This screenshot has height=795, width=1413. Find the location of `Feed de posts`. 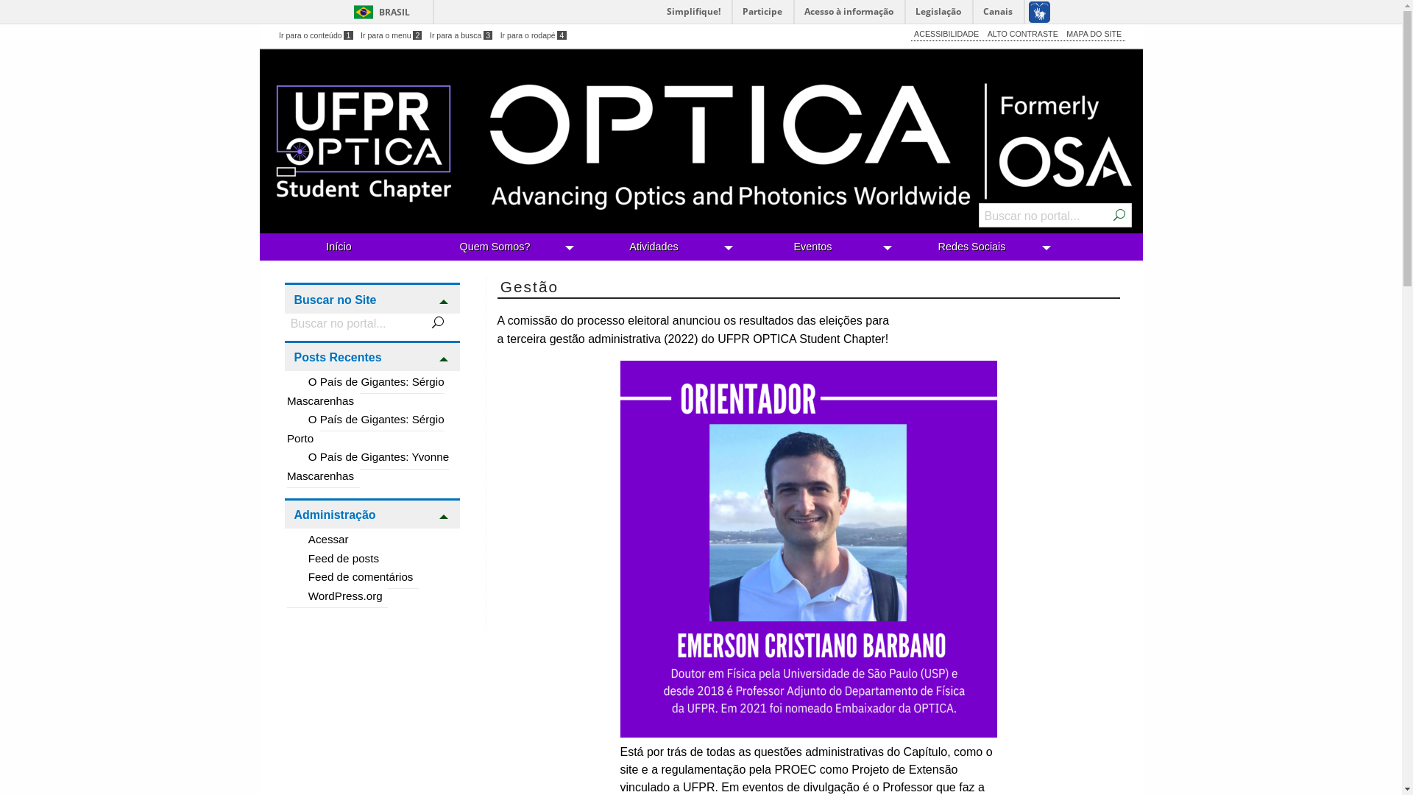

Feed de posts is located at coordinates (336, 558).